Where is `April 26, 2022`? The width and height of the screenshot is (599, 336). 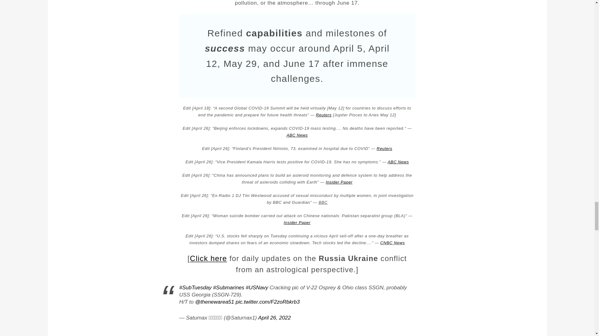
April 26, 2022 is located at coordinates (274, 318).